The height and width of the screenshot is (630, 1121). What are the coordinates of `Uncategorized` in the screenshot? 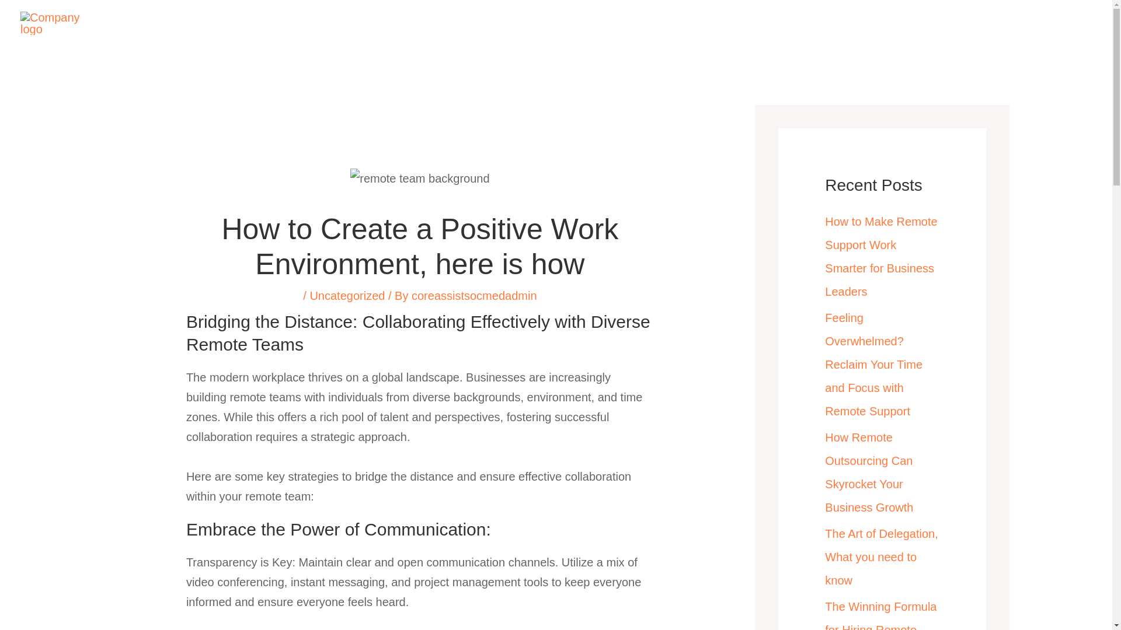 It's located at (347, 295).